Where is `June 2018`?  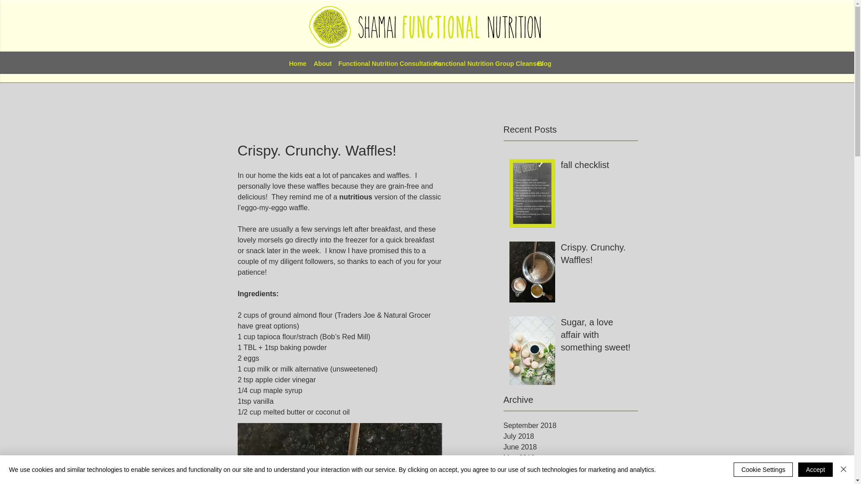 June 2018 is located at coordinates (570, 447).